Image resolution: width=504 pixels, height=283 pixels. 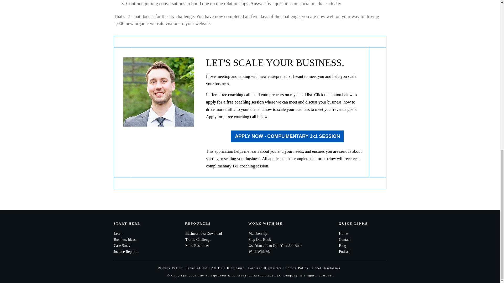 I want to click on Use Your Job to Quit Your Job Book, so click(x=275, y=246).